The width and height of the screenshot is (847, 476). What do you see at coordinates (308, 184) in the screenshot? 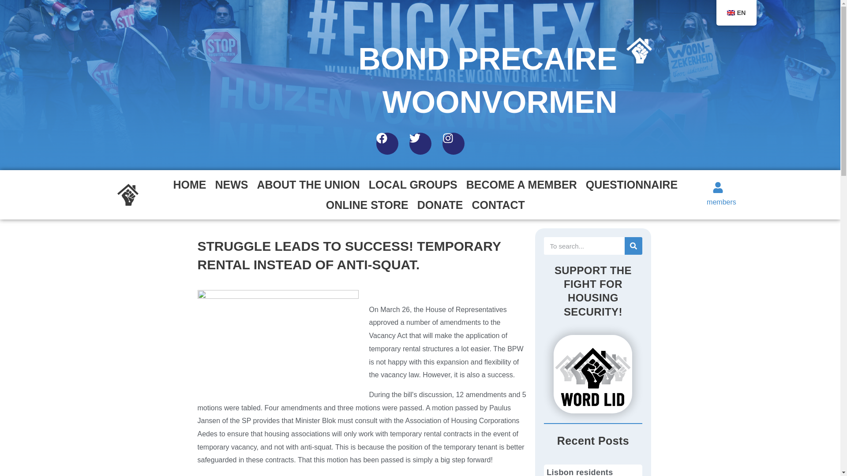
I see `ABOUT THE UNION` at bounding box center [308, 184].